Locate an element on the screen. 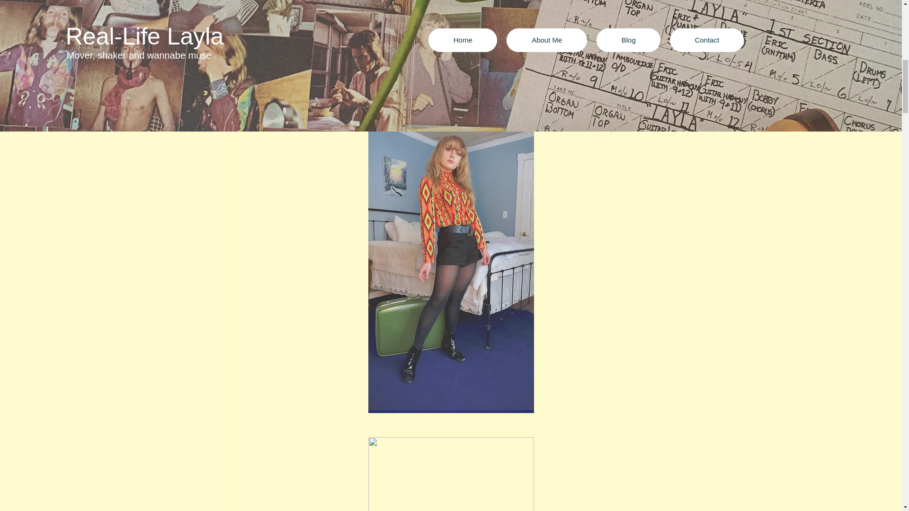 The image size is (909, 511). Moodysretro is located at coordinates (535, 95).